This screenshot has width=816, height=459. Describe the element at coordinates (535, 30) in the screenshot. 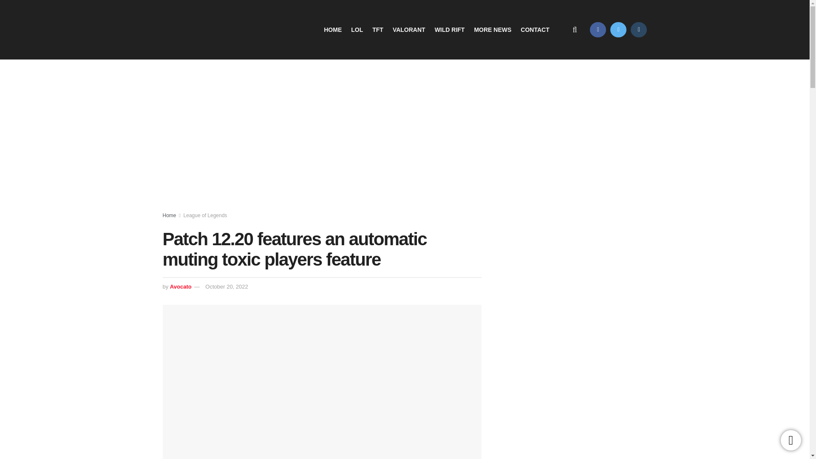

I see `CONTACT` at that location.